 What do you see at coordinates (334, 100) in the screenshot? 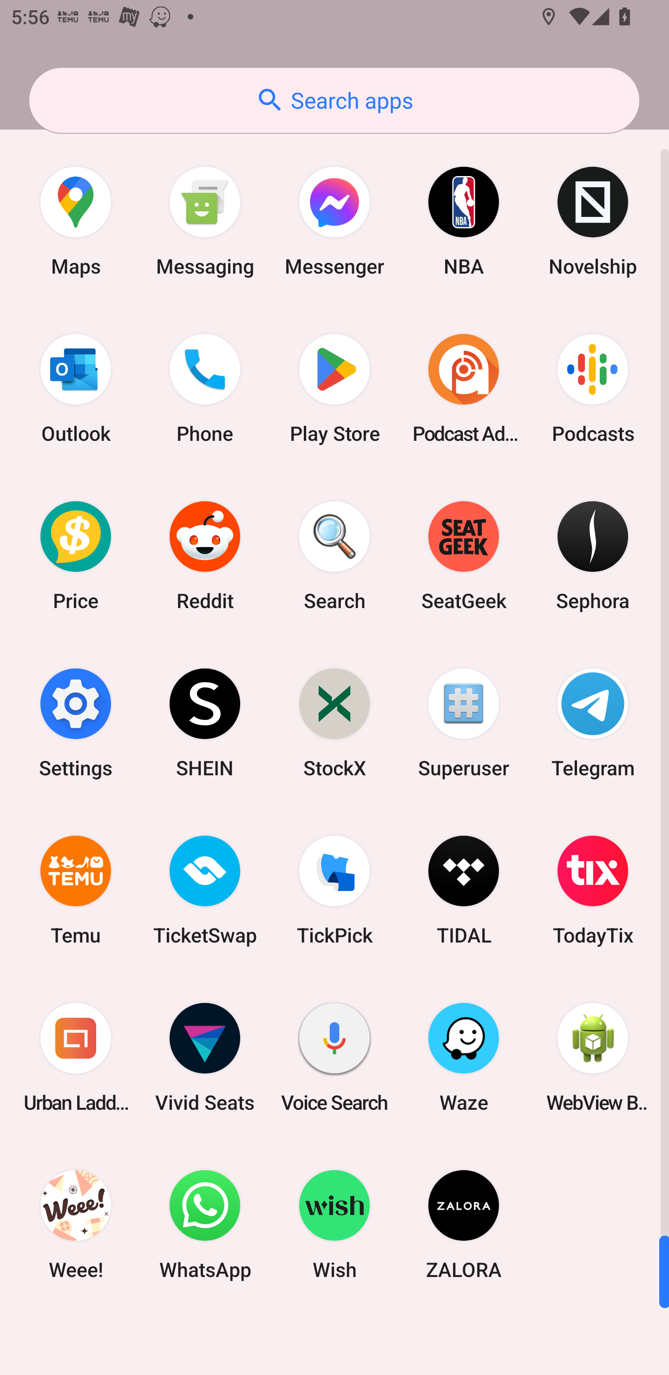
I see `  Search apps` at bounding box center [334, 100].